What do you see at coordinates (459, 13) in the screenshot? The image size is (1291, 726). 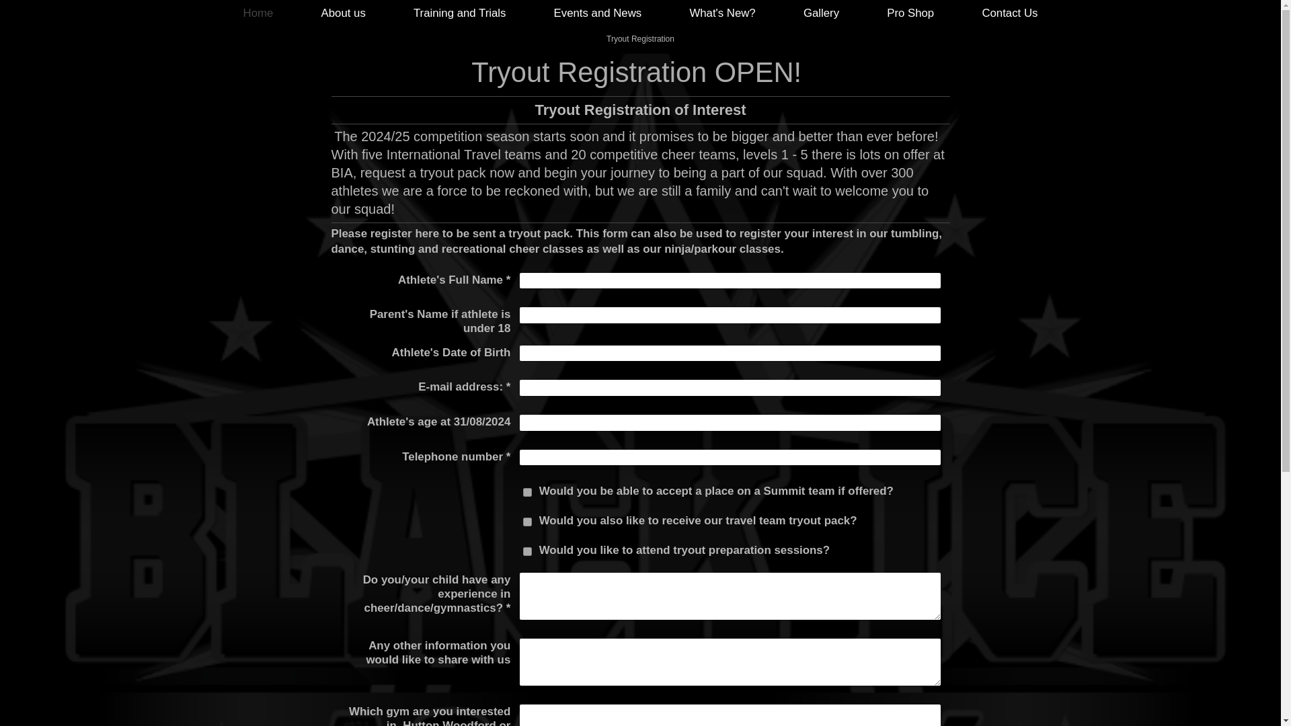 I see `Training and Trials` at bounding box center [459, 13].